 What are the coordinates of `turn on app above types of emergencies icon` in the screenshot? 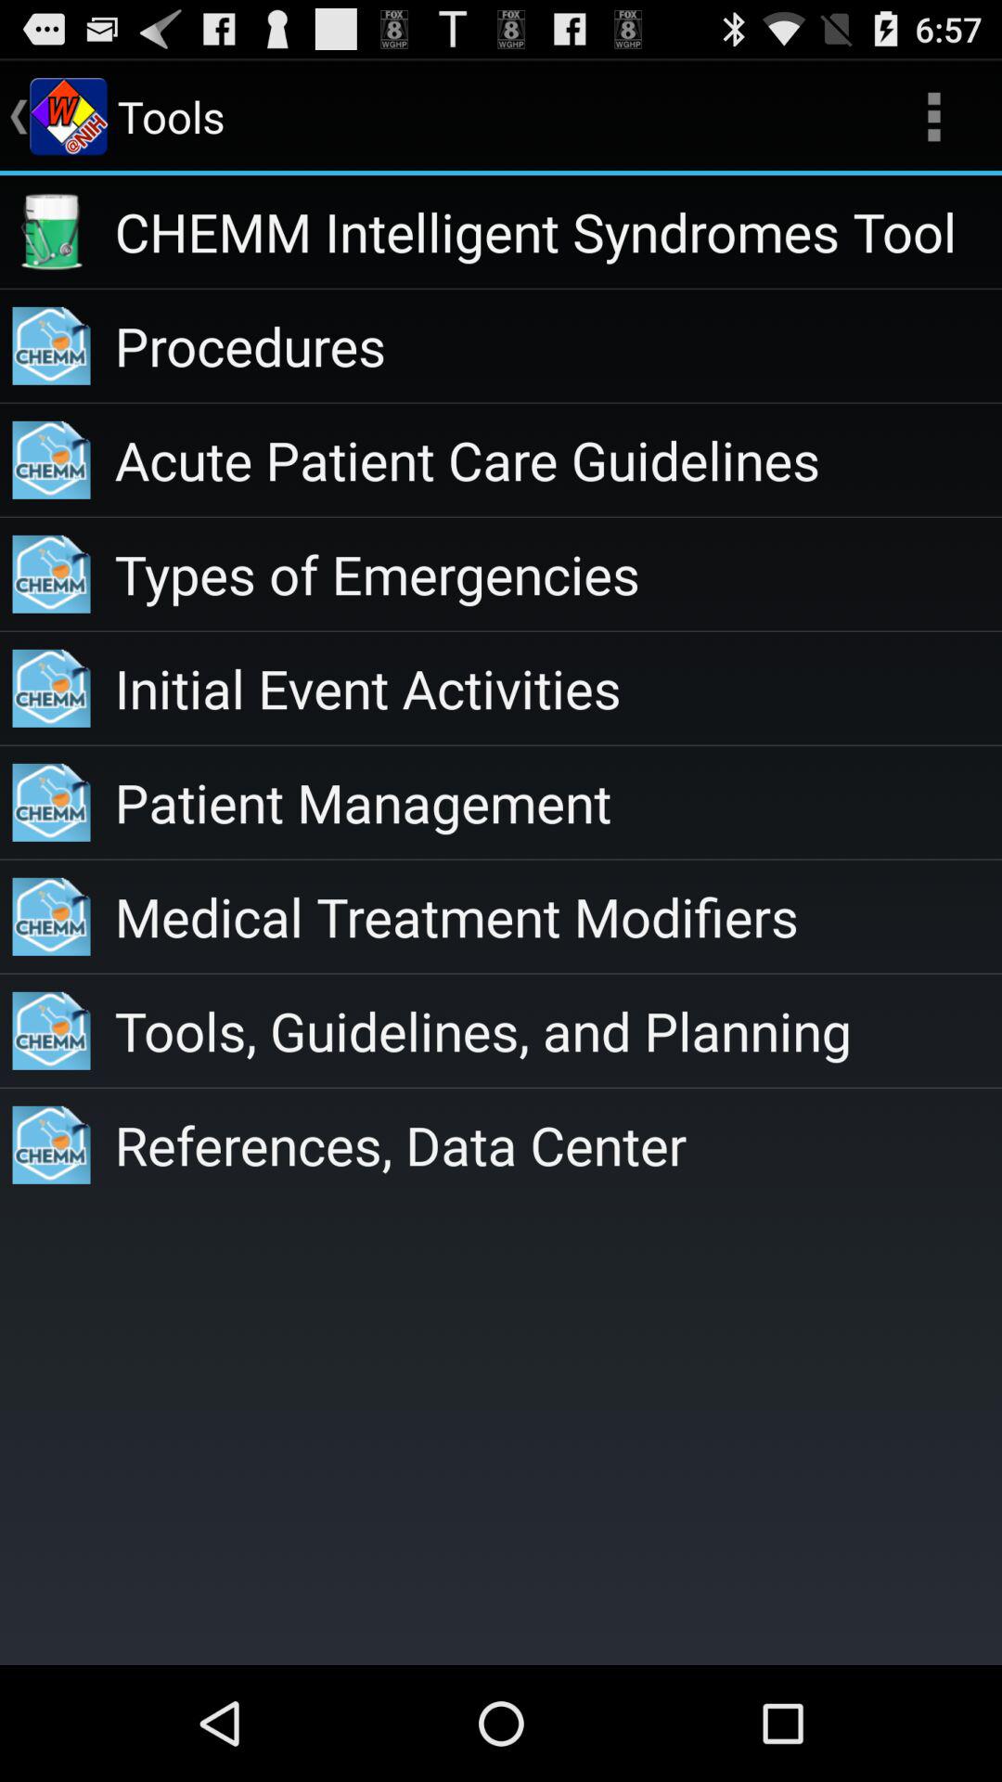 It's located at (559, 460).